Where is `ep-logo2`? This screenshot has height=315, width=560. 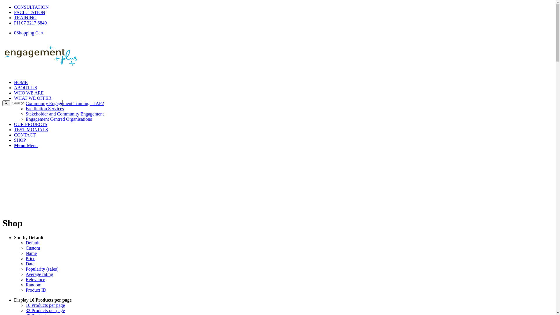 ep-logo2 is located at coordinates (46, 55).